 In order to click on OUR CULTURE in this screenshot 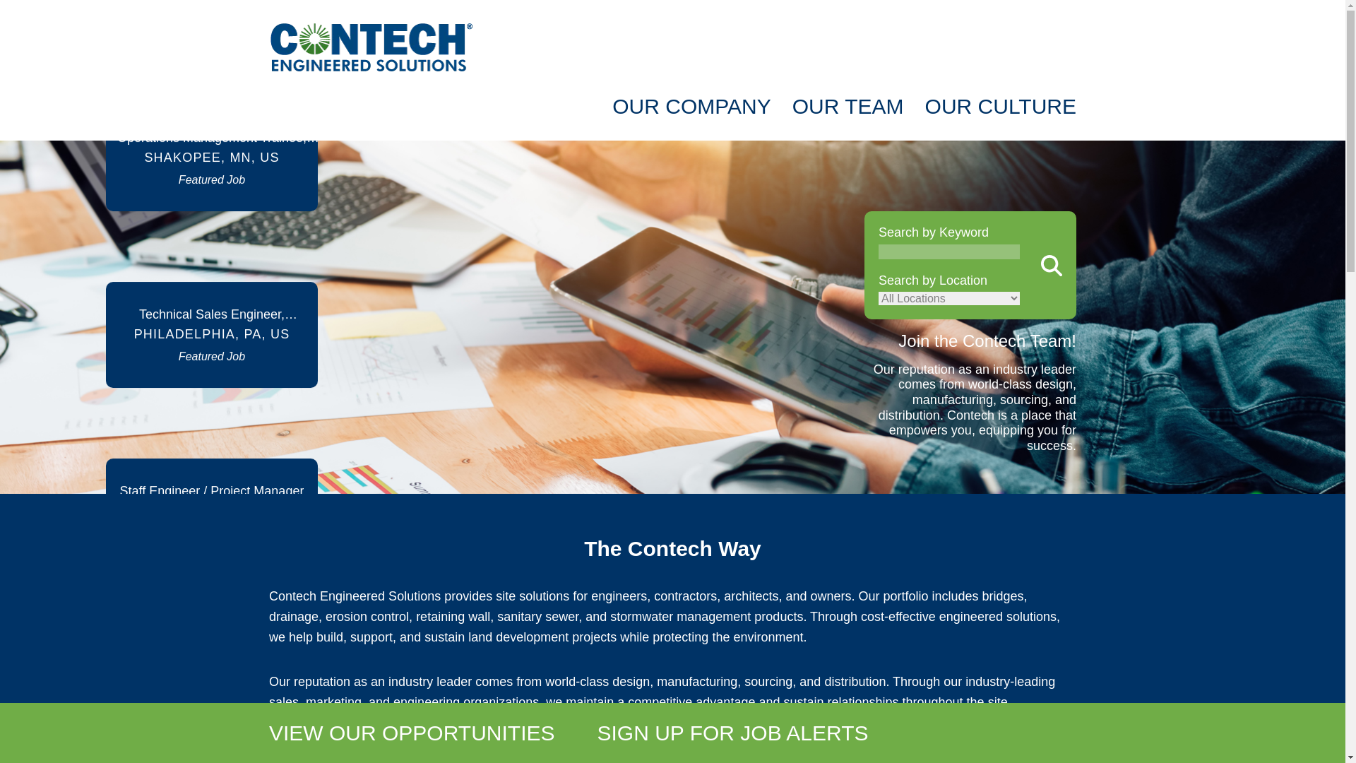, I will do `click(1000, 106)`.